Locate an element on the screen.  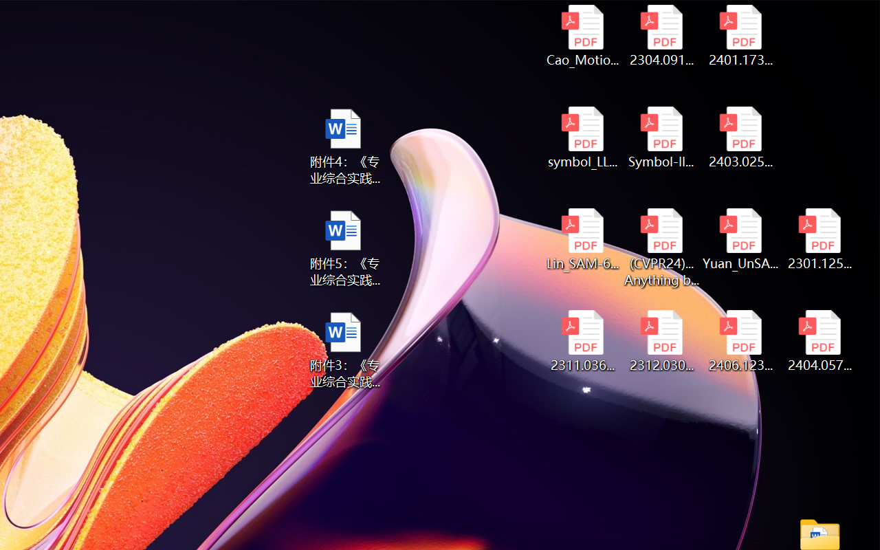
2401.17399v1.pdf is located at coordinates (741, 36).